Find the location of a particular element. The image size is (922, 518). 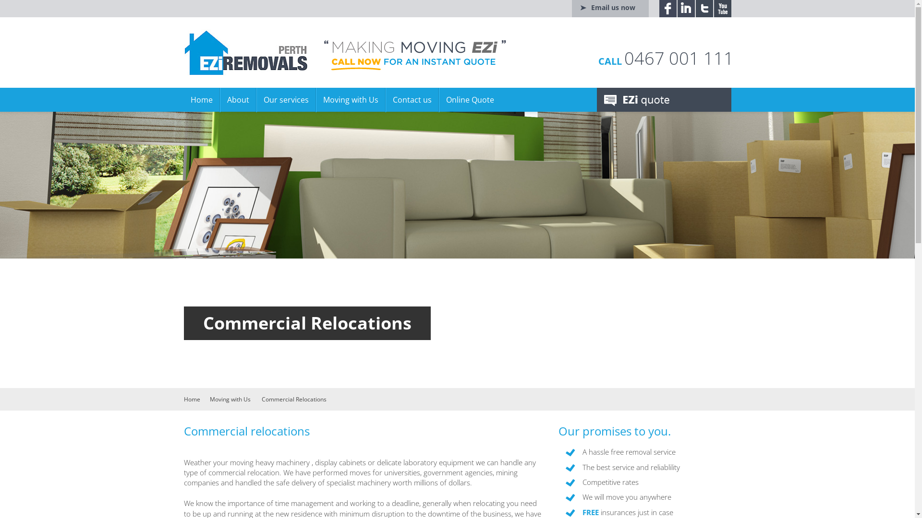

Our services is located at coordinates (286, 100).